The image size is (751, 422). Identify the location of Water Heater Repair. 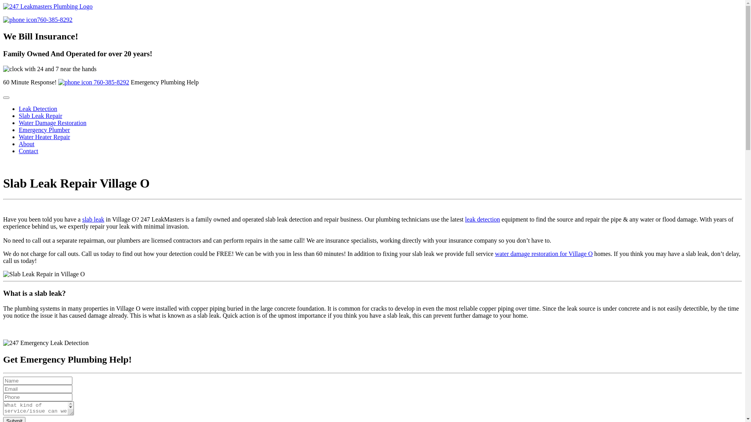
(45, 137).